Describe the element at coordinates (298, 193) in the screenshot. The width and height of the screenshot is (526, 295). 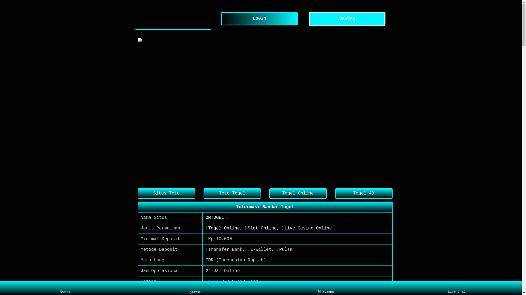
I see `Togel Online` at that location.